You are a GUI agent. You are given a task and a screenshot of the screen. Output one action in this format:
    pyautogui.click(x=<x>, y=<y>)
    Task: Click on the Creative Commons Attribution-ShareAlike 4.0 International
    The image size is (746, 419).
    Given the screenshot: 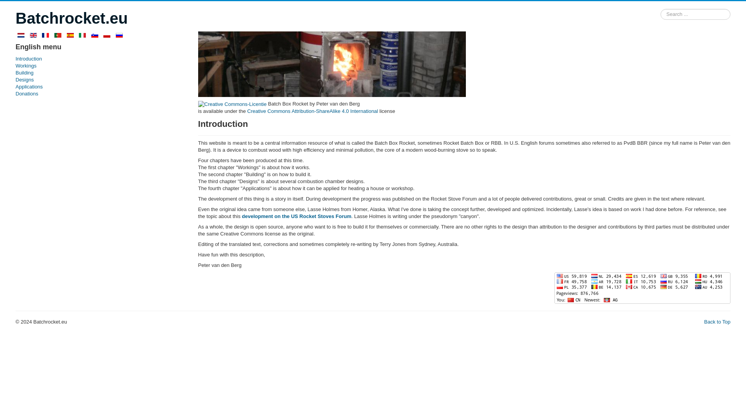 What is the action you would take?
    pyautogui.click(x=312, y=111)
    